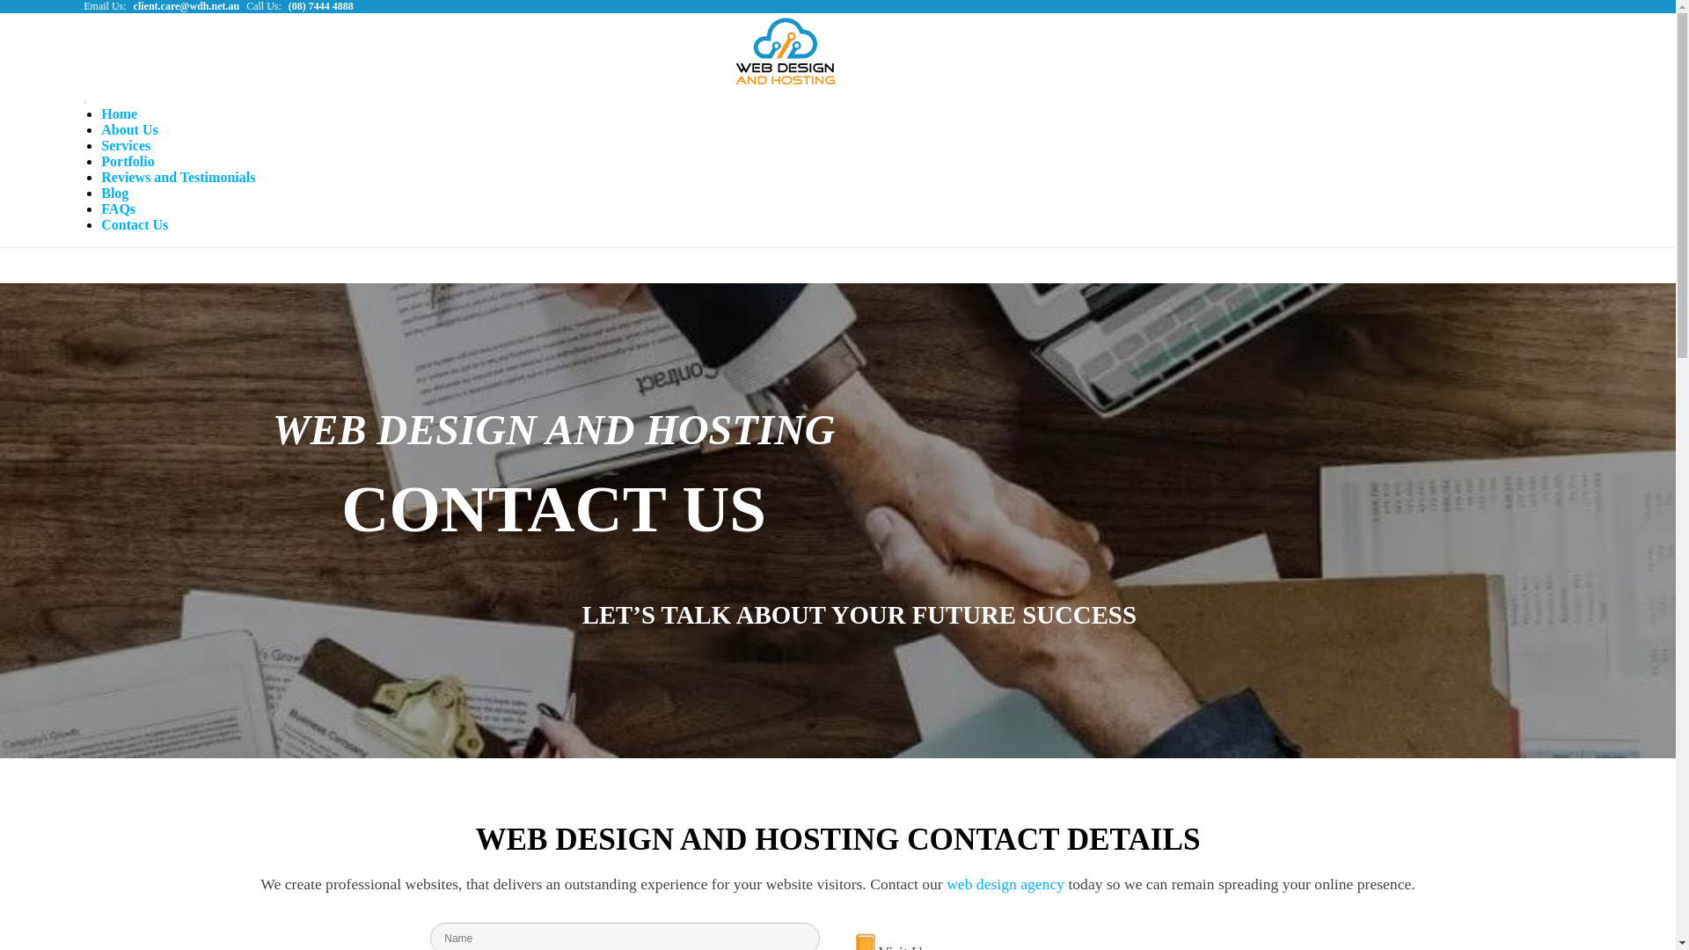  Describe the element at coordinates (1005, 884) in the screenshot. I see `web design agency` at that location.